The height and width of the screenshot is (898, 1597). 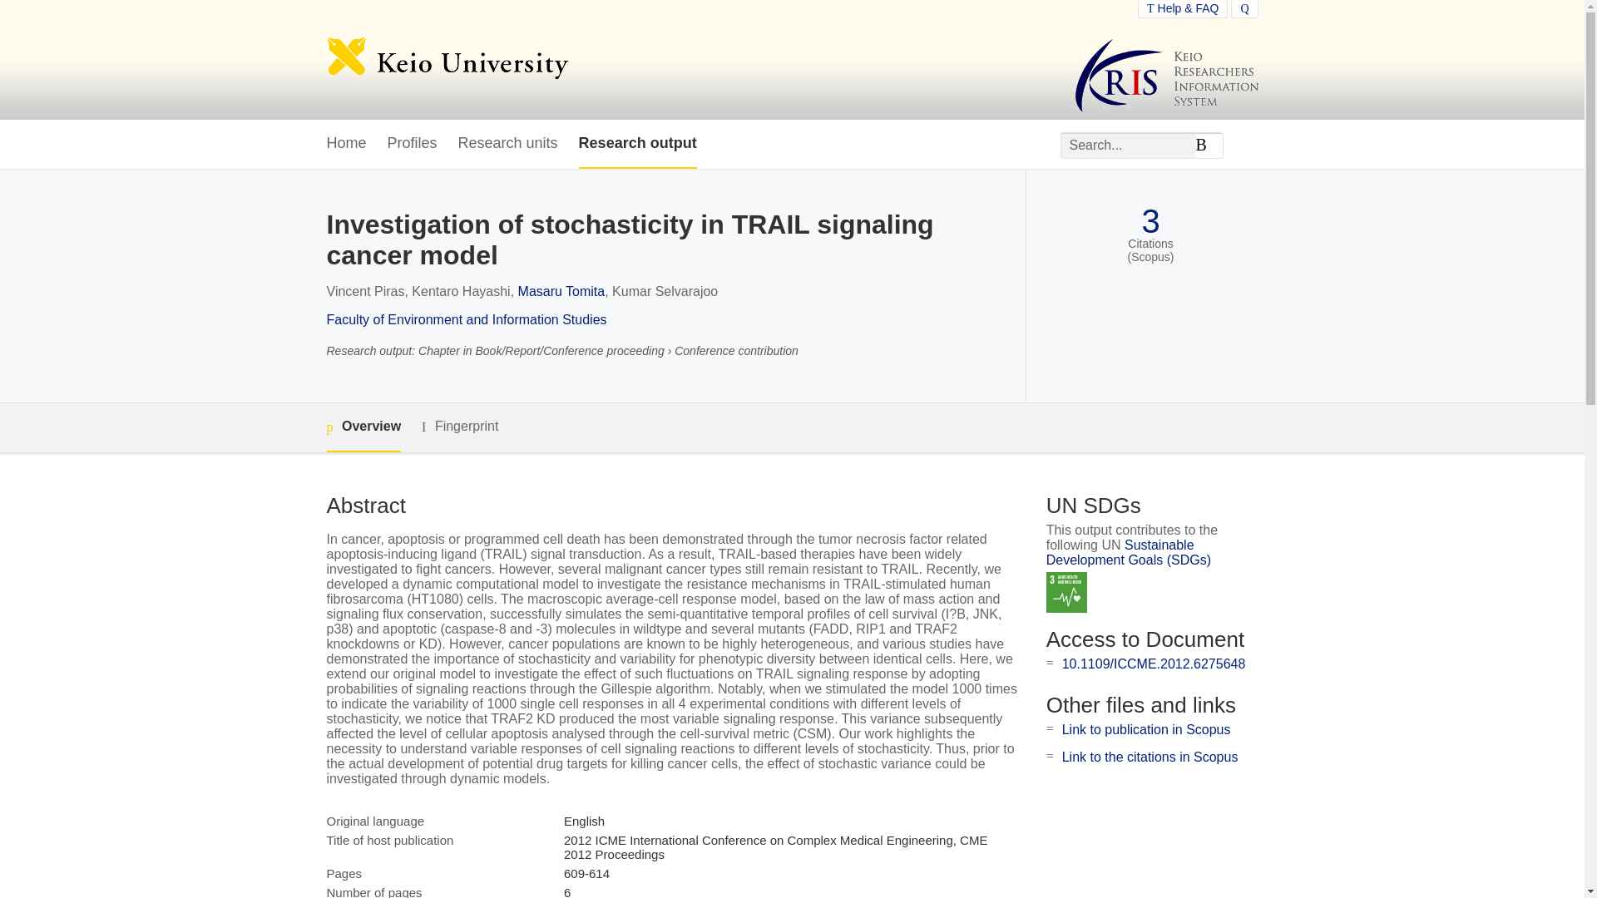 What do you see at coordinates (466, 319) in the screenshot?
I see `Faculty of Environment and Information Studies` at bounding box center [466, 319].